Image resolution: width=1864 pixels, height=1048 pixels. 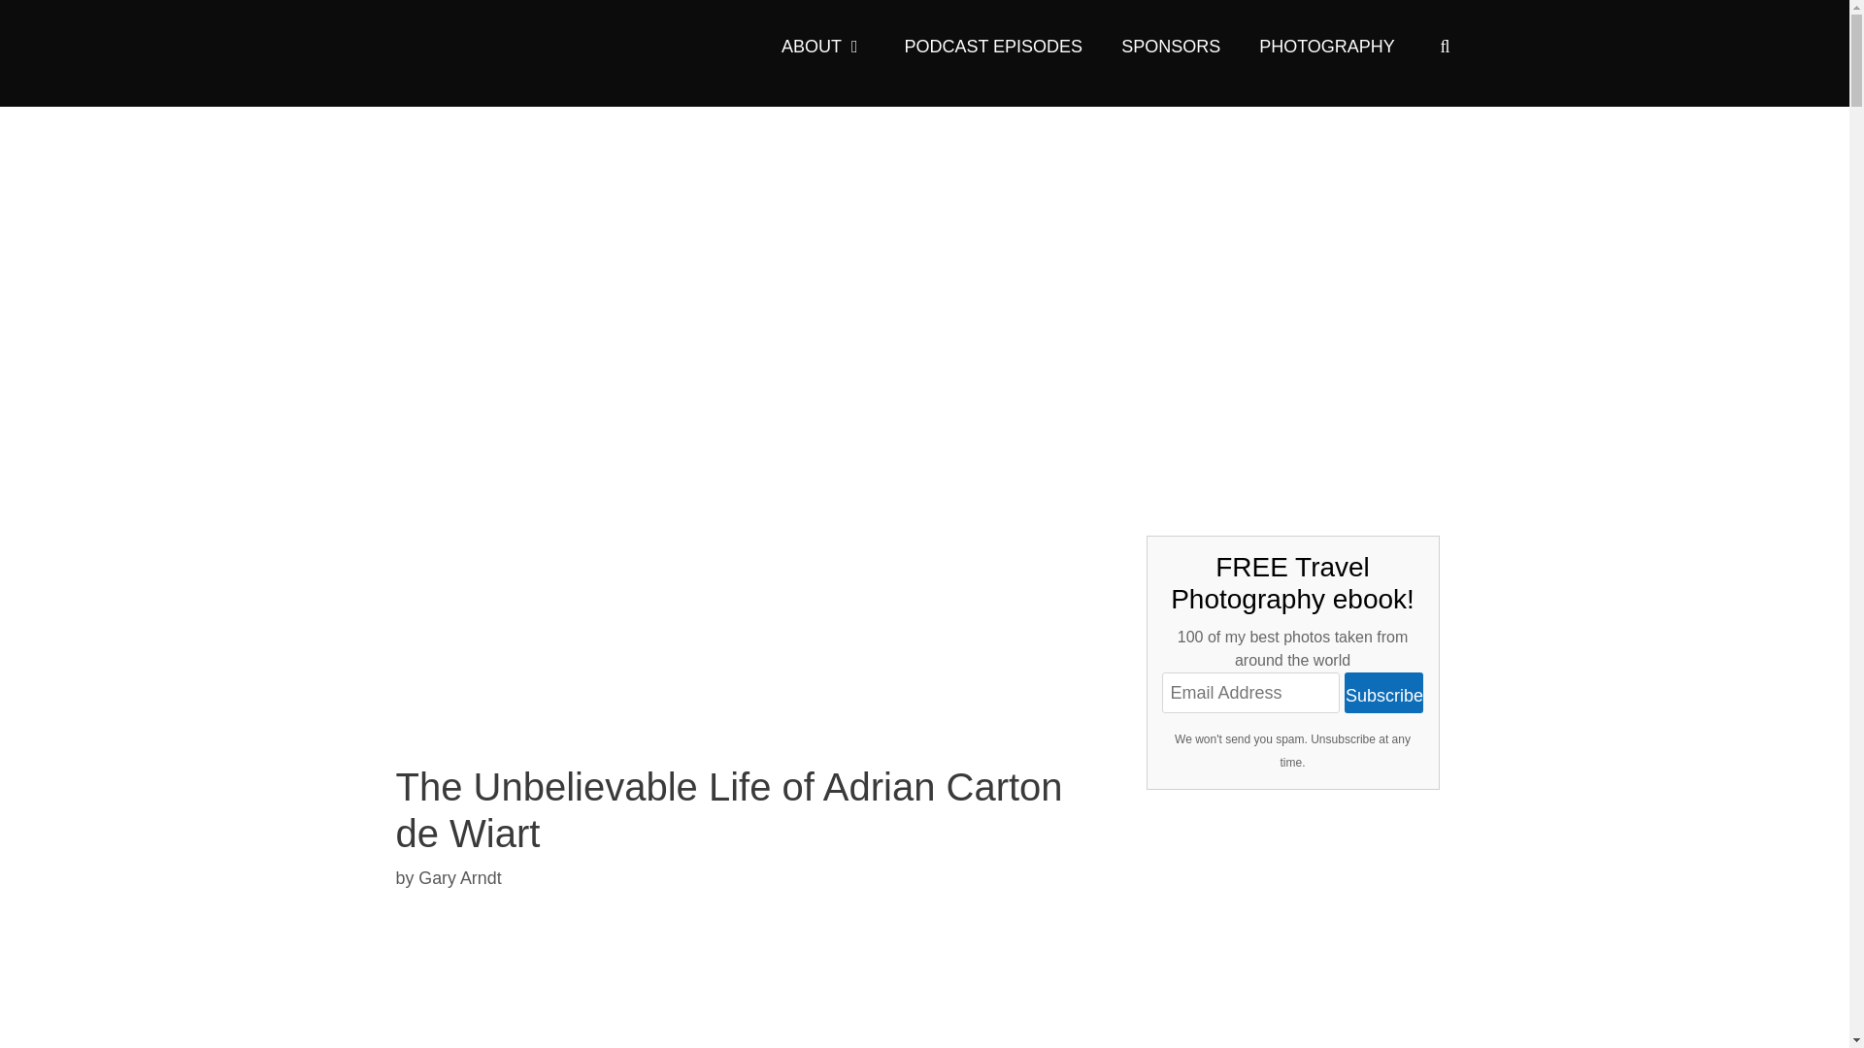 I want to click on View all posts by Gary Arndt, so click(x=459, y=877).